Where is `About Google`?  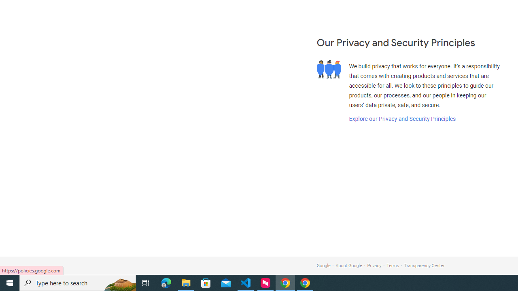 About Google is located at coordinates (349, 265).